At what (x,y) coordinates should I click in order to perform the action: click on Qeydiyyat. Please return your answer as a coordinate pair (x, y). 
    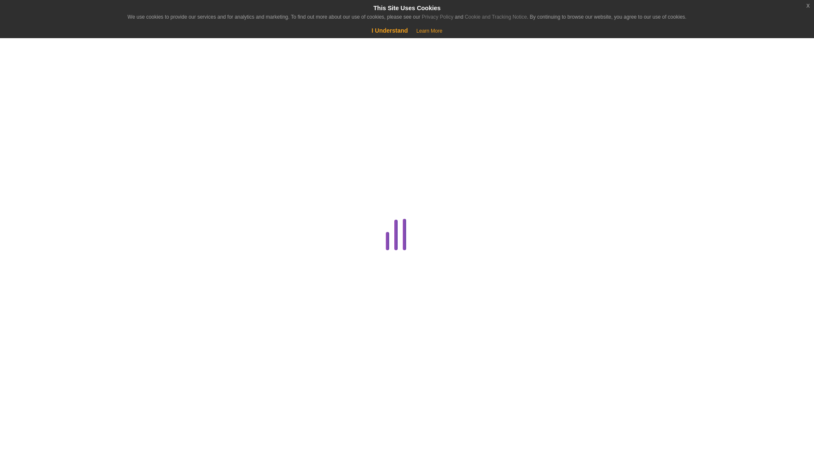
    Looking at the image, I should click on (72, 42).